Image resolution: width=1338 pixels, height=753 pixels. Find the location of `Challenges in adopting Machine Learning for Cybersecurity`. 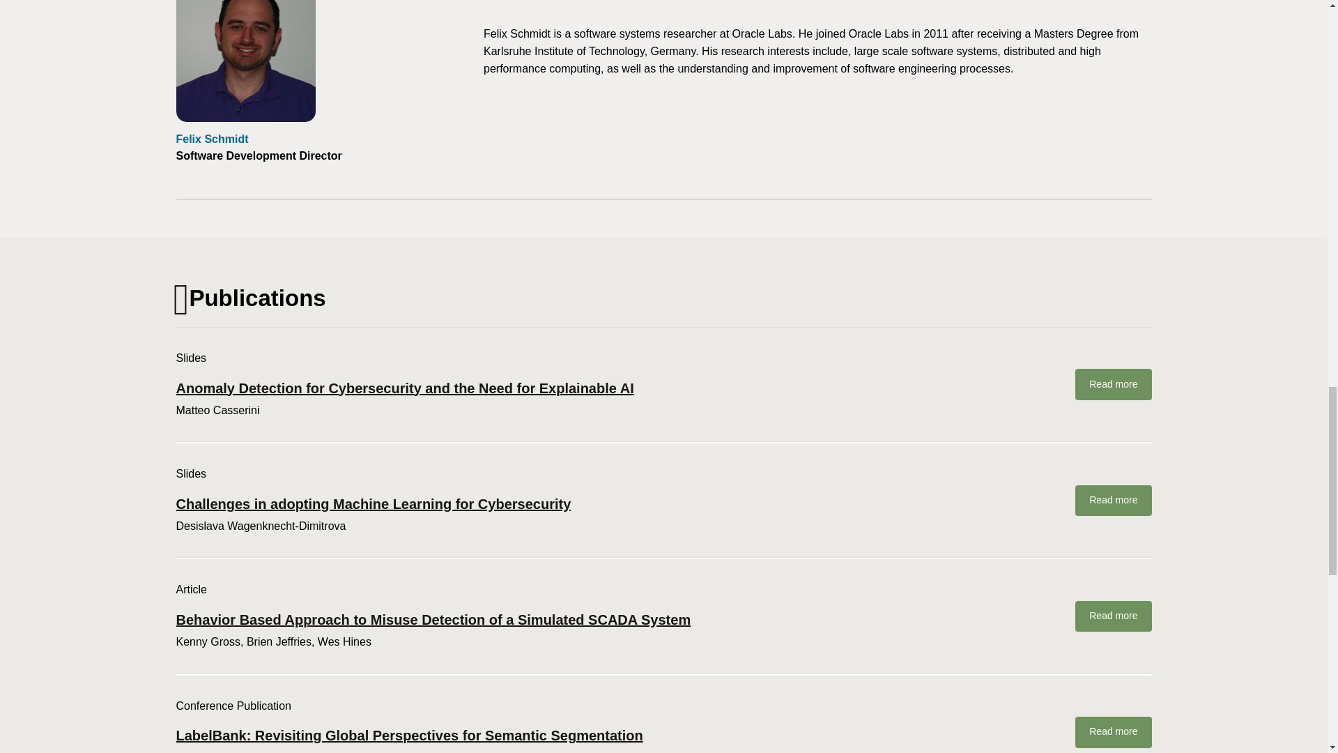

Challenges in adopting Machine Learning for Cybersecurity is located at coordinates (611, 503).